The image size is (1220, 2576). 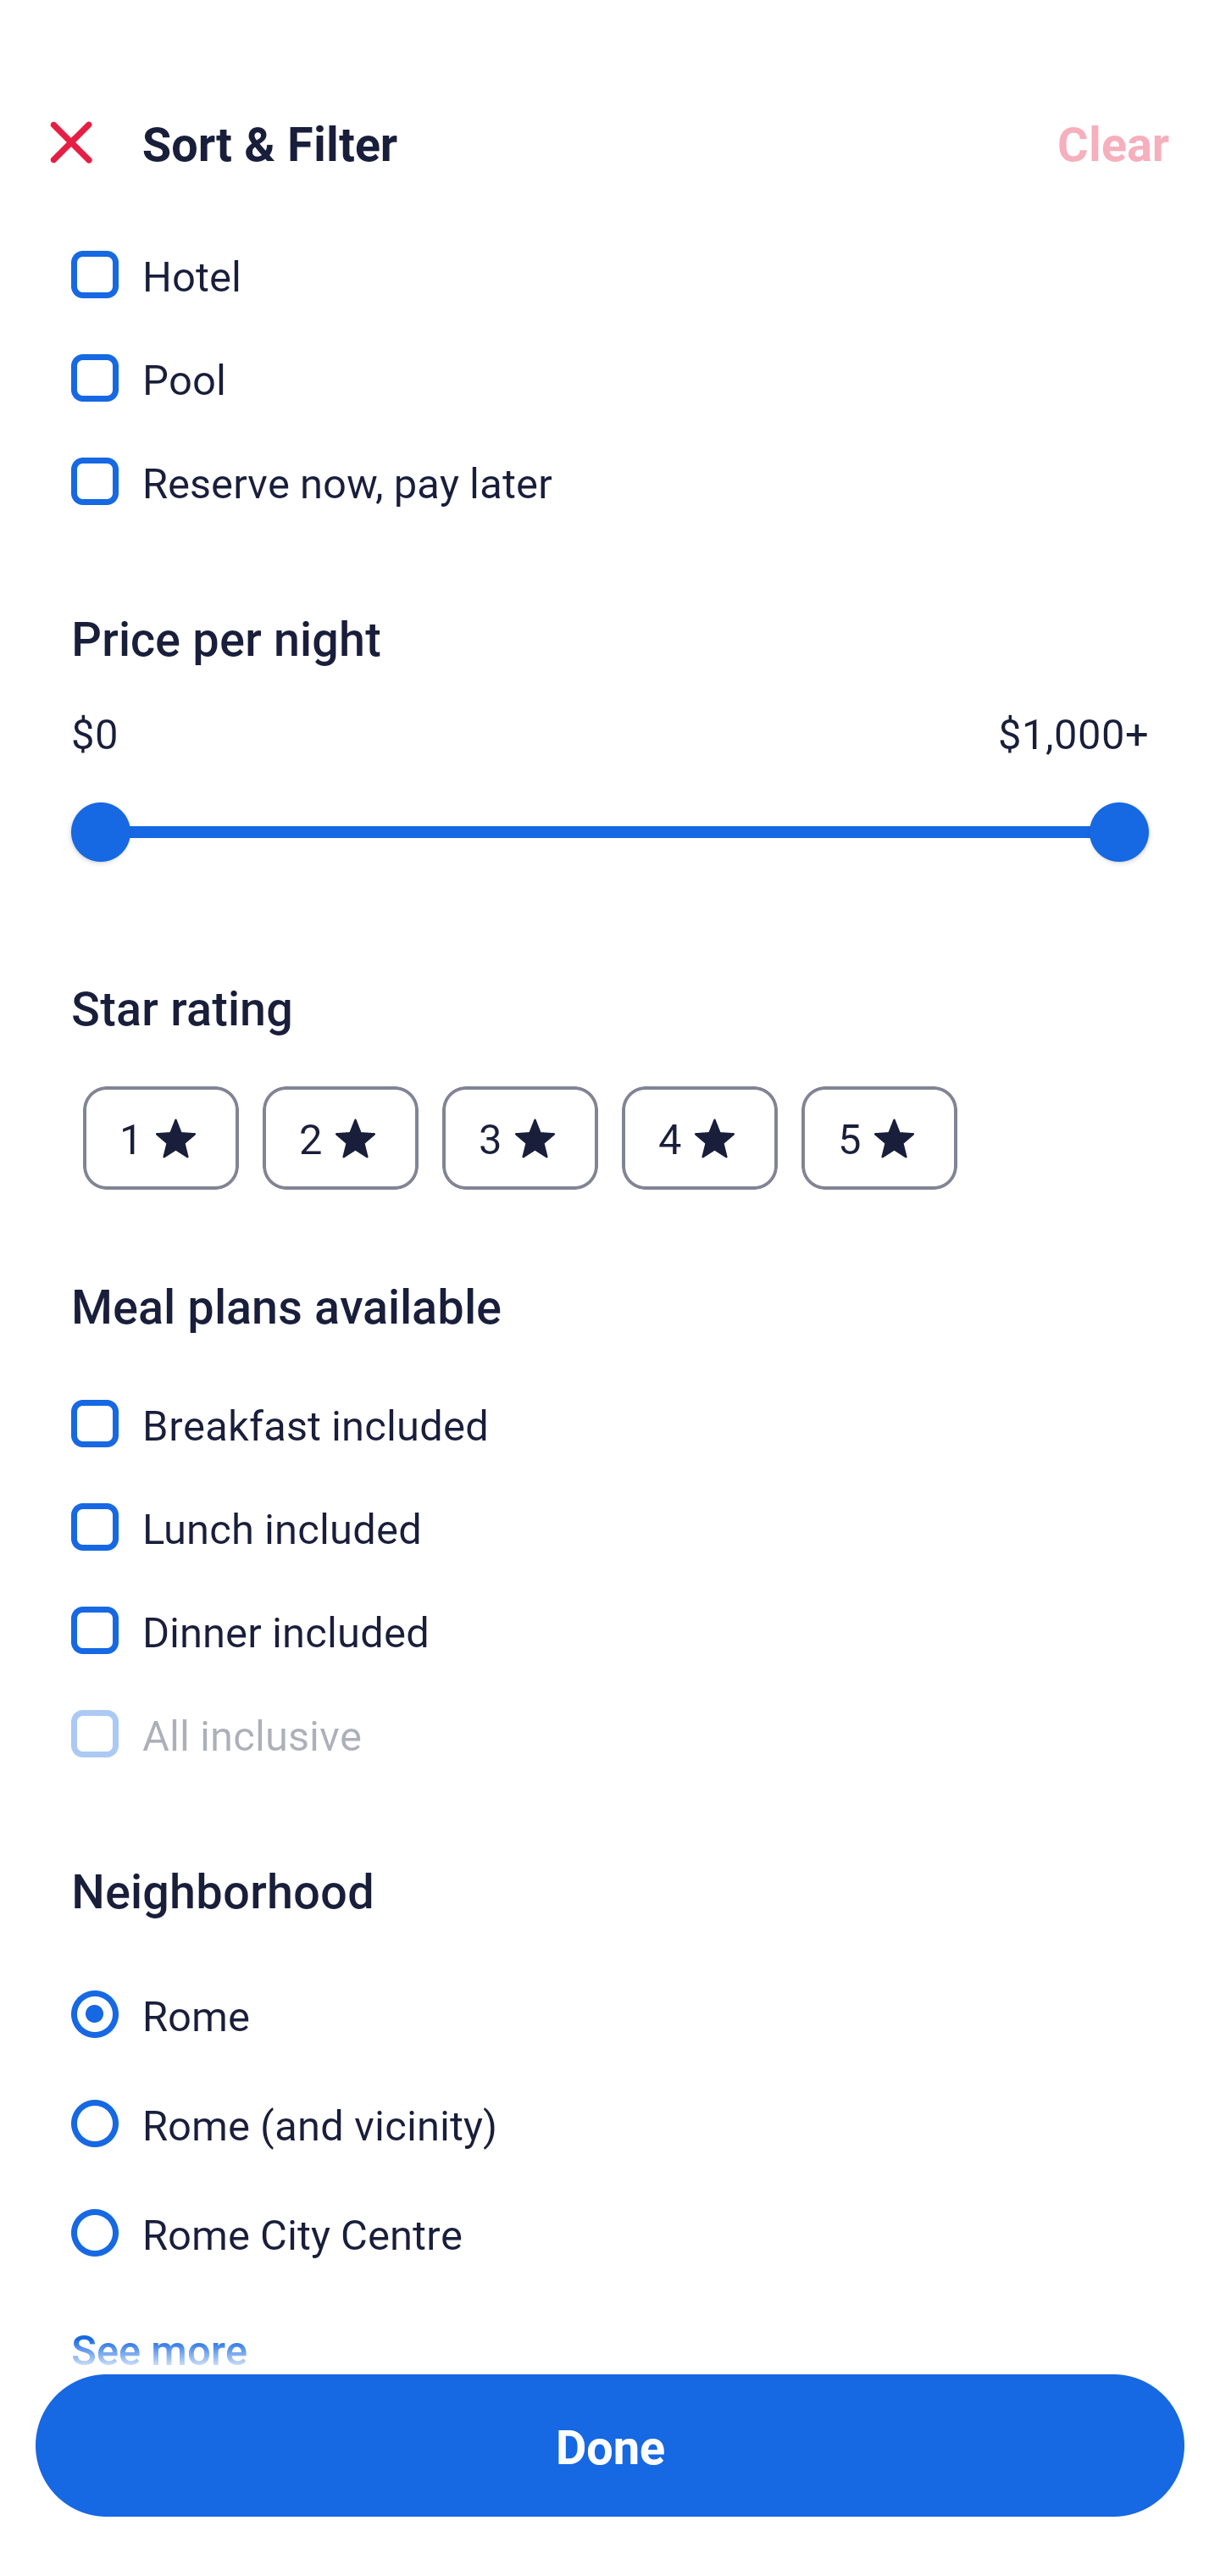 What do you see at coordinates (610, 1508) in the screenshot?
I see `Lunch included, Lunch included` at bounding box center [610, 1508].